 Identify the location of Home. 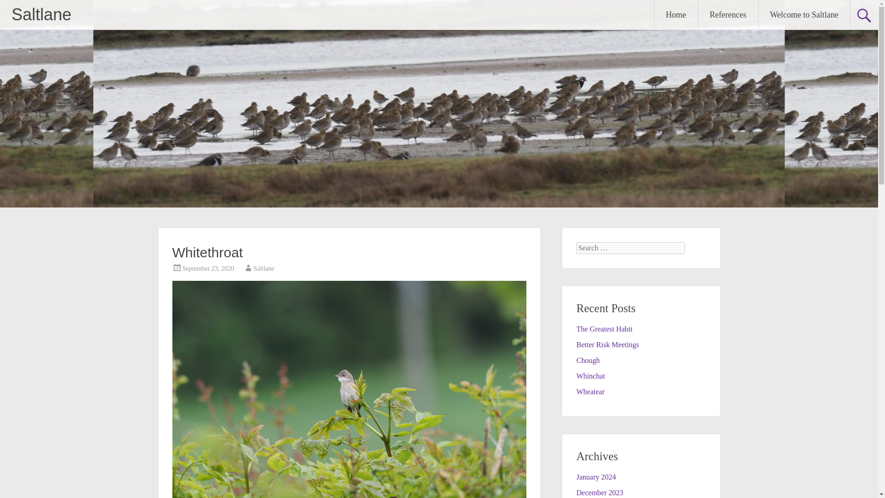
(676, 15).